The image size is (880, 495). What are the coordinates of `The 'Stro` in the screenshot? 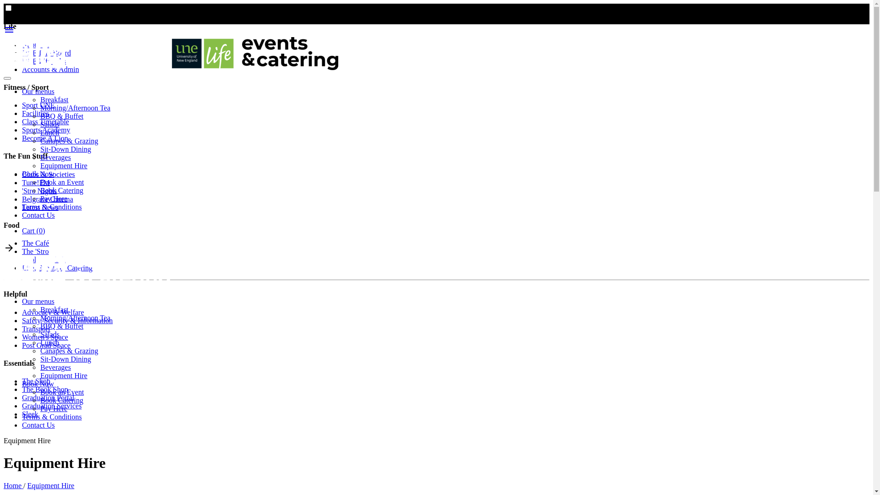 It's located at (35, 251).